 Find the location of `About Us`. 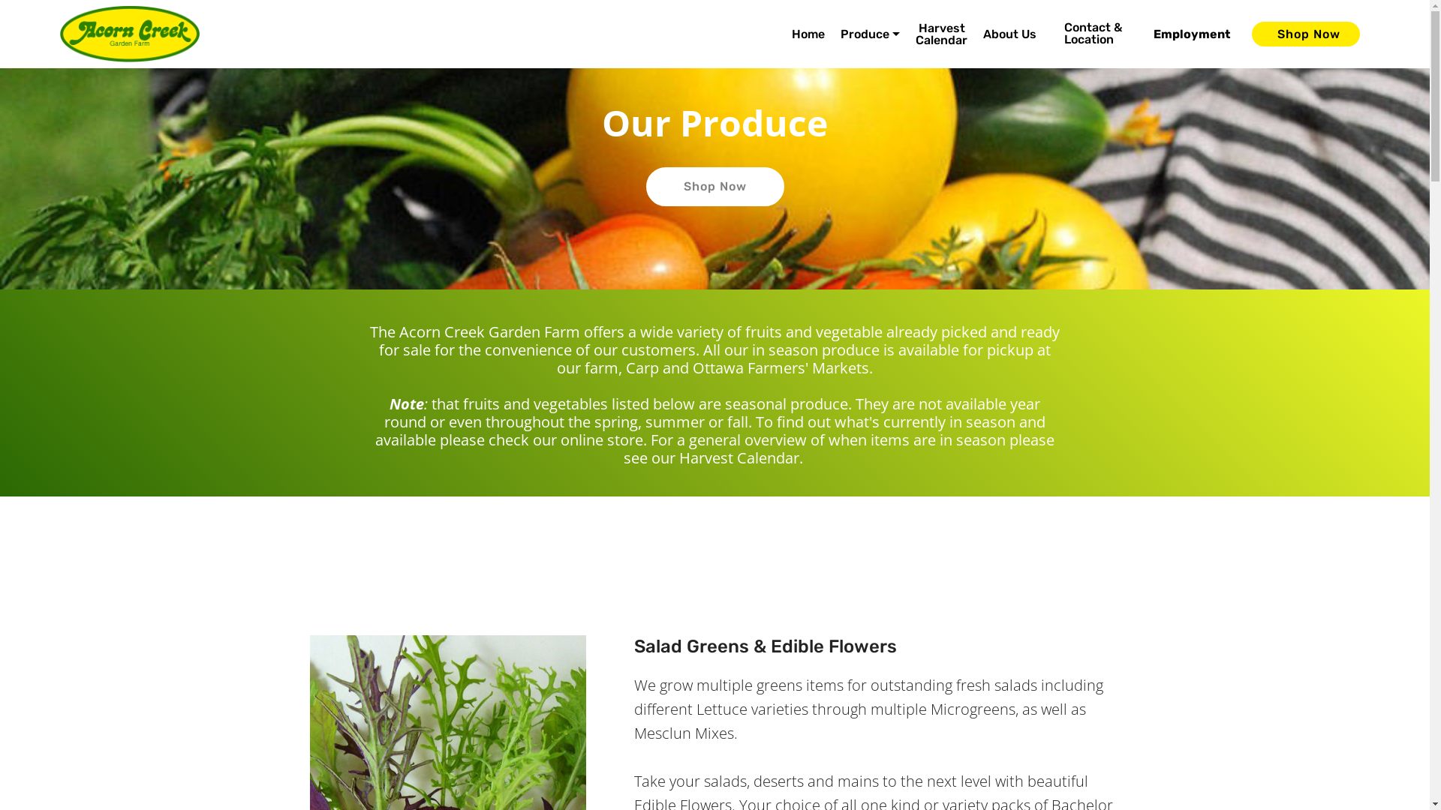

About Us is located at coordinates (1010, 34).